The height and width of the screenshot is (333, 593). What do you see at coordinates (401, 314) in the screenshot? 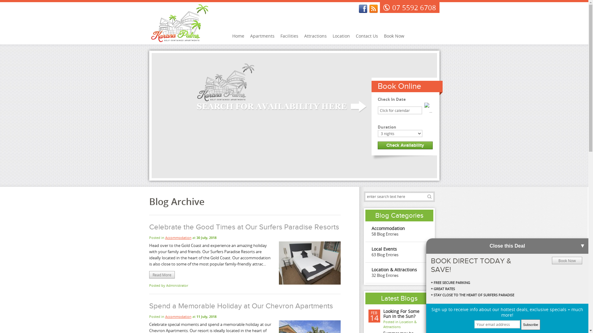
I see `Looking For Some Fun in the Sun?` at bounding box center [401, 314].